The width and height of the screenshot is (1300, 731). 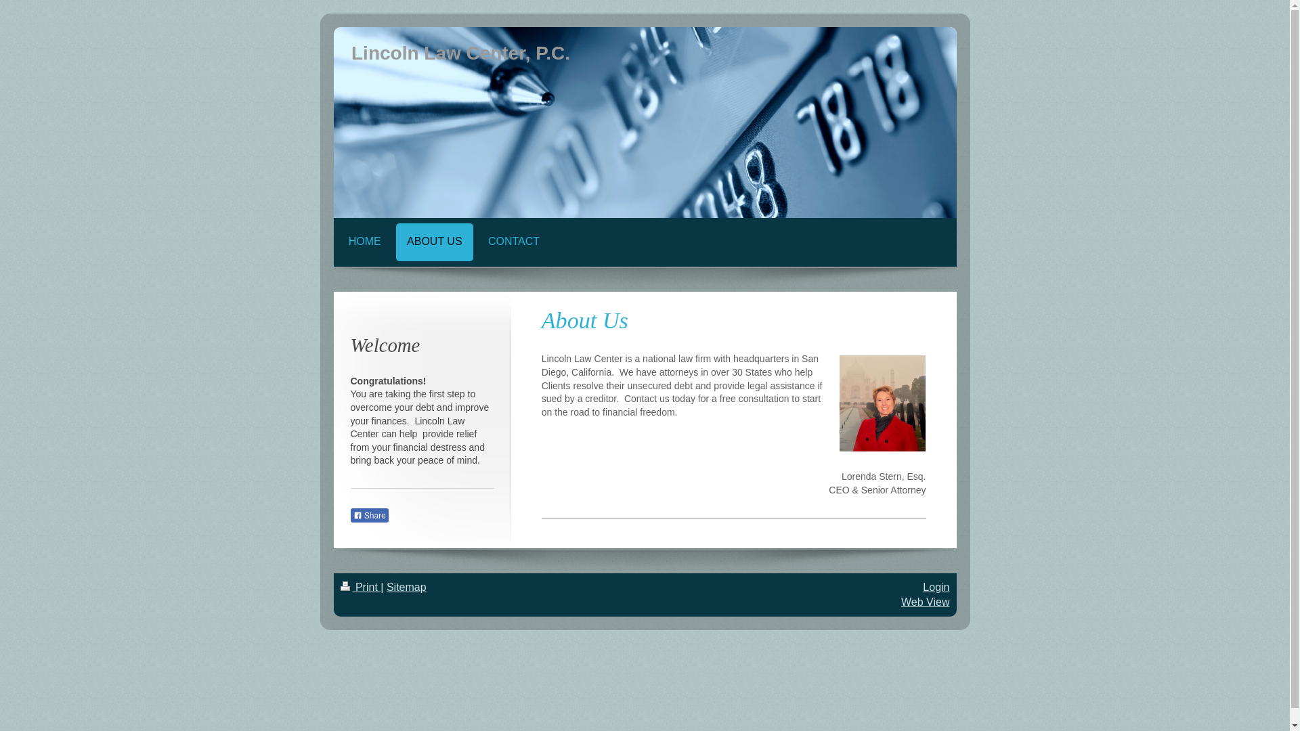 What do you see at coordinates (435, 242) in the screenshot?
I see `ABOUT US` at bounding box center [435, 242].